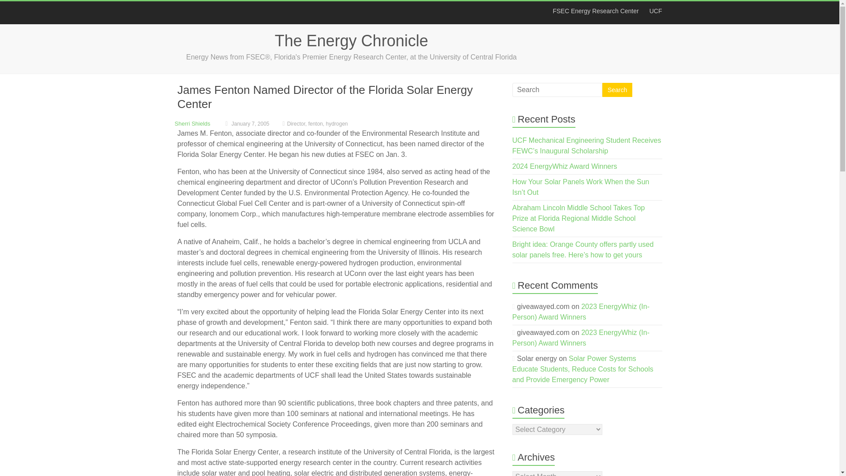 This screenshot has width=846, height=476. I want to click on fenton, so click(315, 124).